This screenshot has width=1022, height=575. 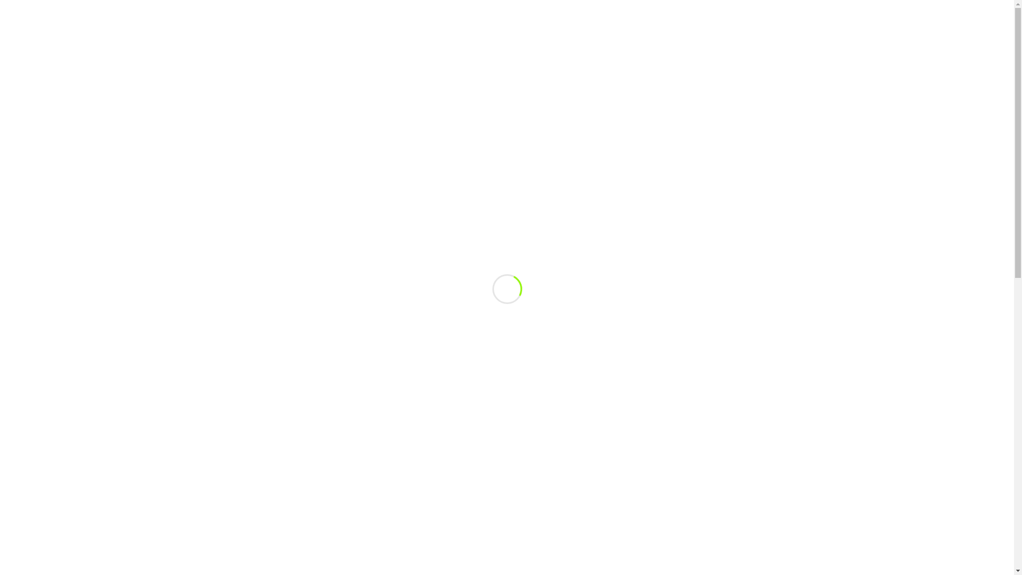 What do you see at coordinates (257, 227) in the screenshot?
I see `Ball Displays` at bounding box center [257, 227].